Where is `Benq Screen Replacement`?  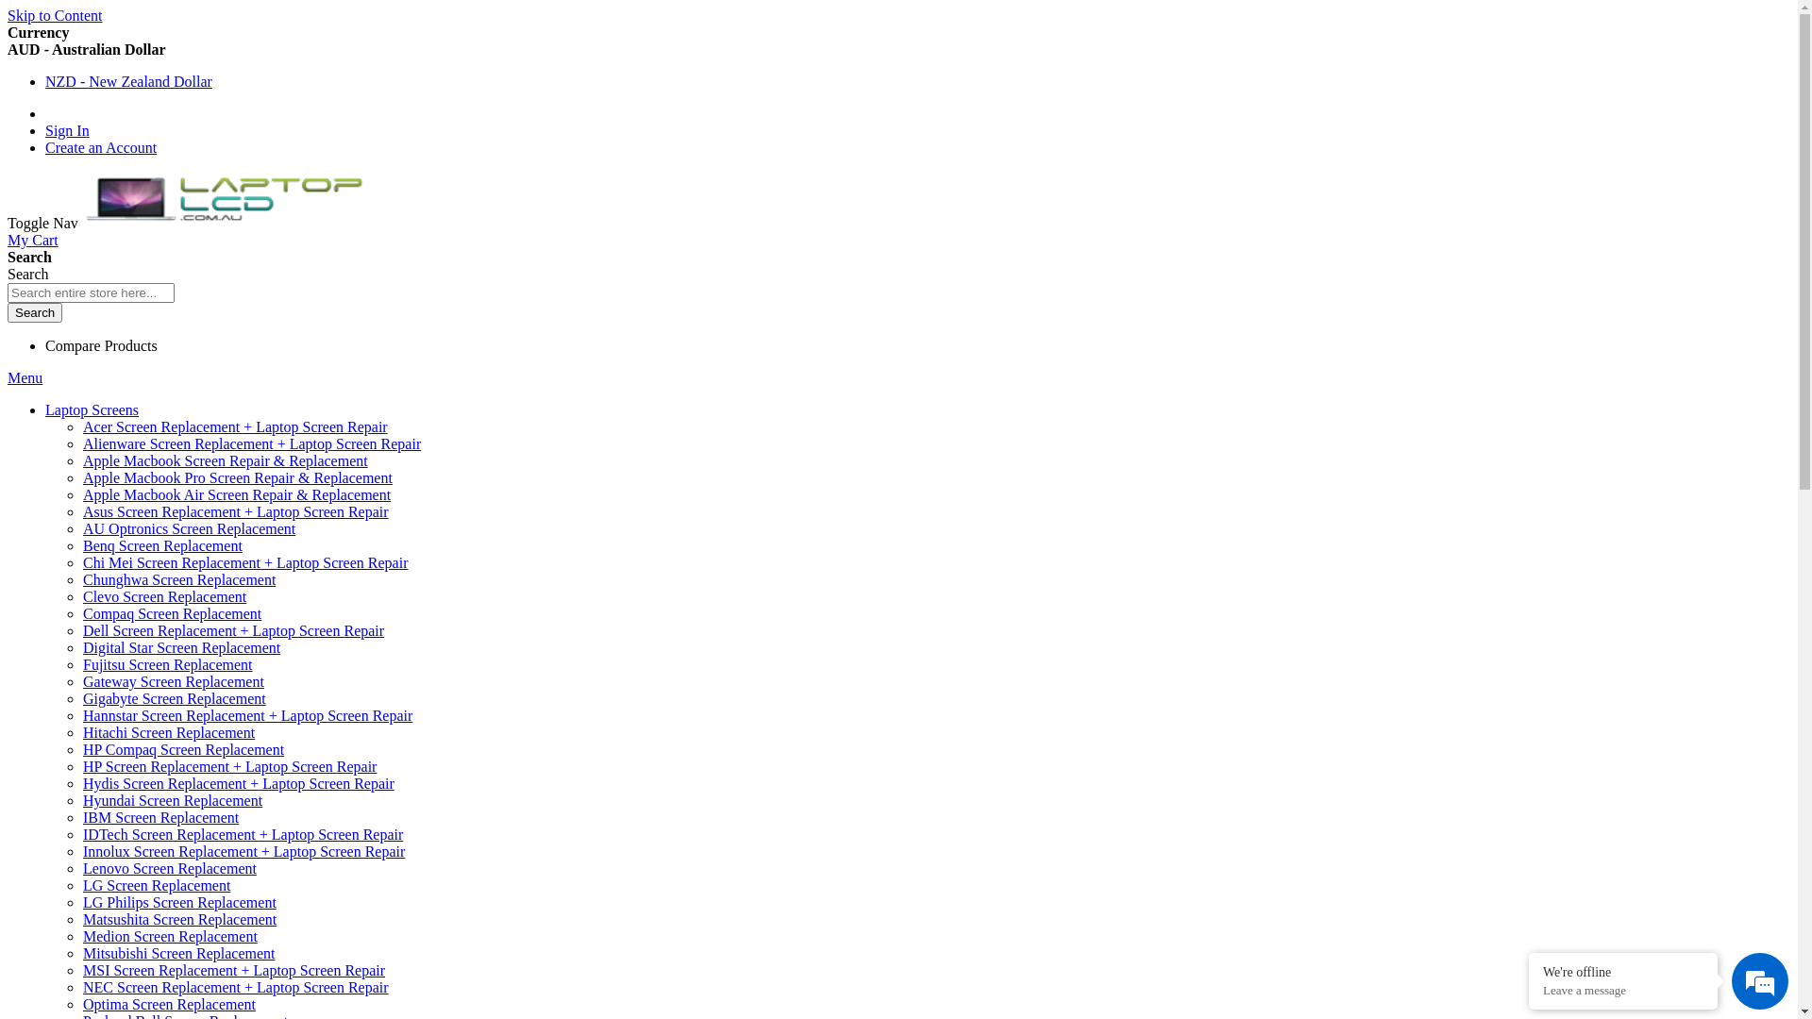 Benq Screen Replacement is located at coordinates (162, 545).